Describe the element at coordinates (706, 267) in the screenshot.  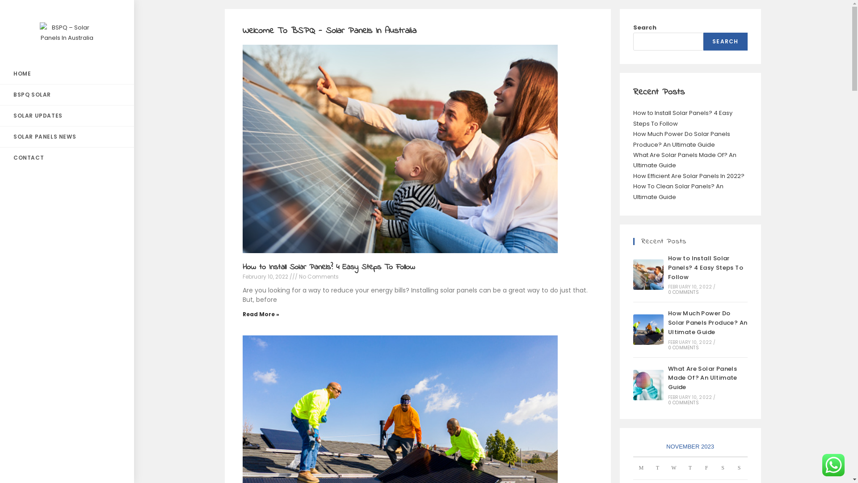
I see `How to Install Solar Panels? 4 Easy Steps To Follow` at that location.